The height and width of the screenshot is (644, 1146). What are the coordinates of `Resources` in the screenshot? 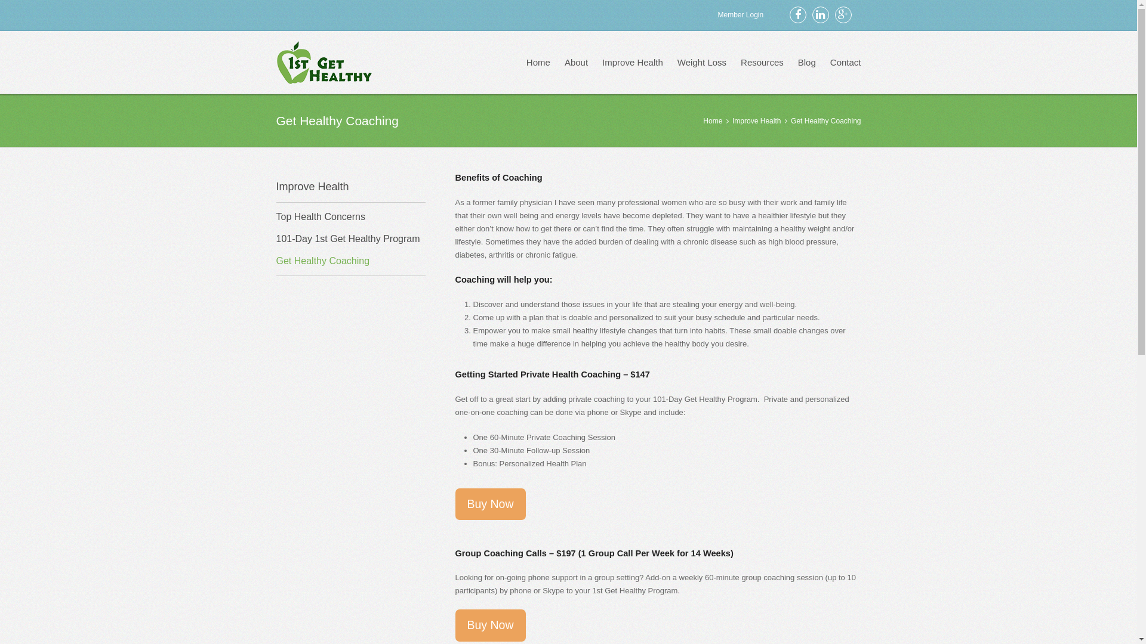 It's located at (762, 63).